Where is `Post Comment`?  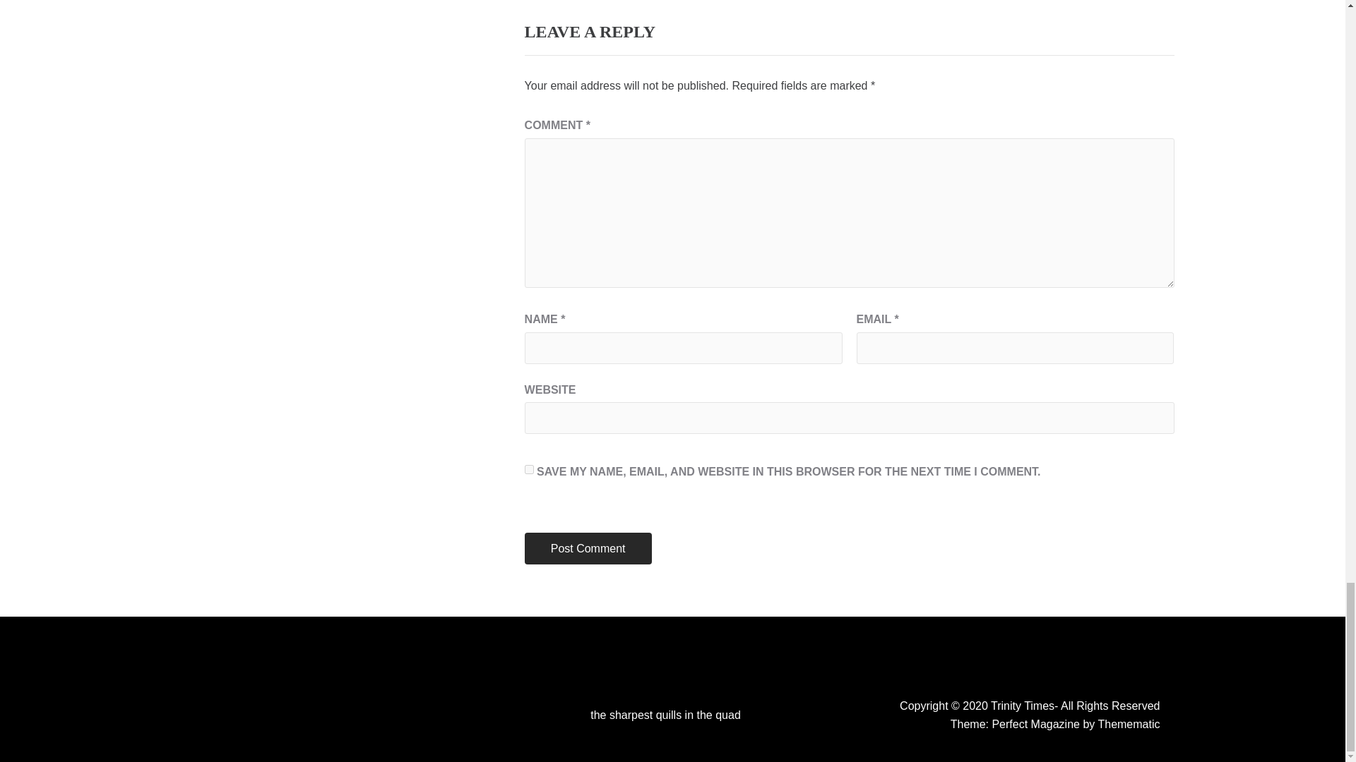
Post Comment is located at coordinates (588, 548).